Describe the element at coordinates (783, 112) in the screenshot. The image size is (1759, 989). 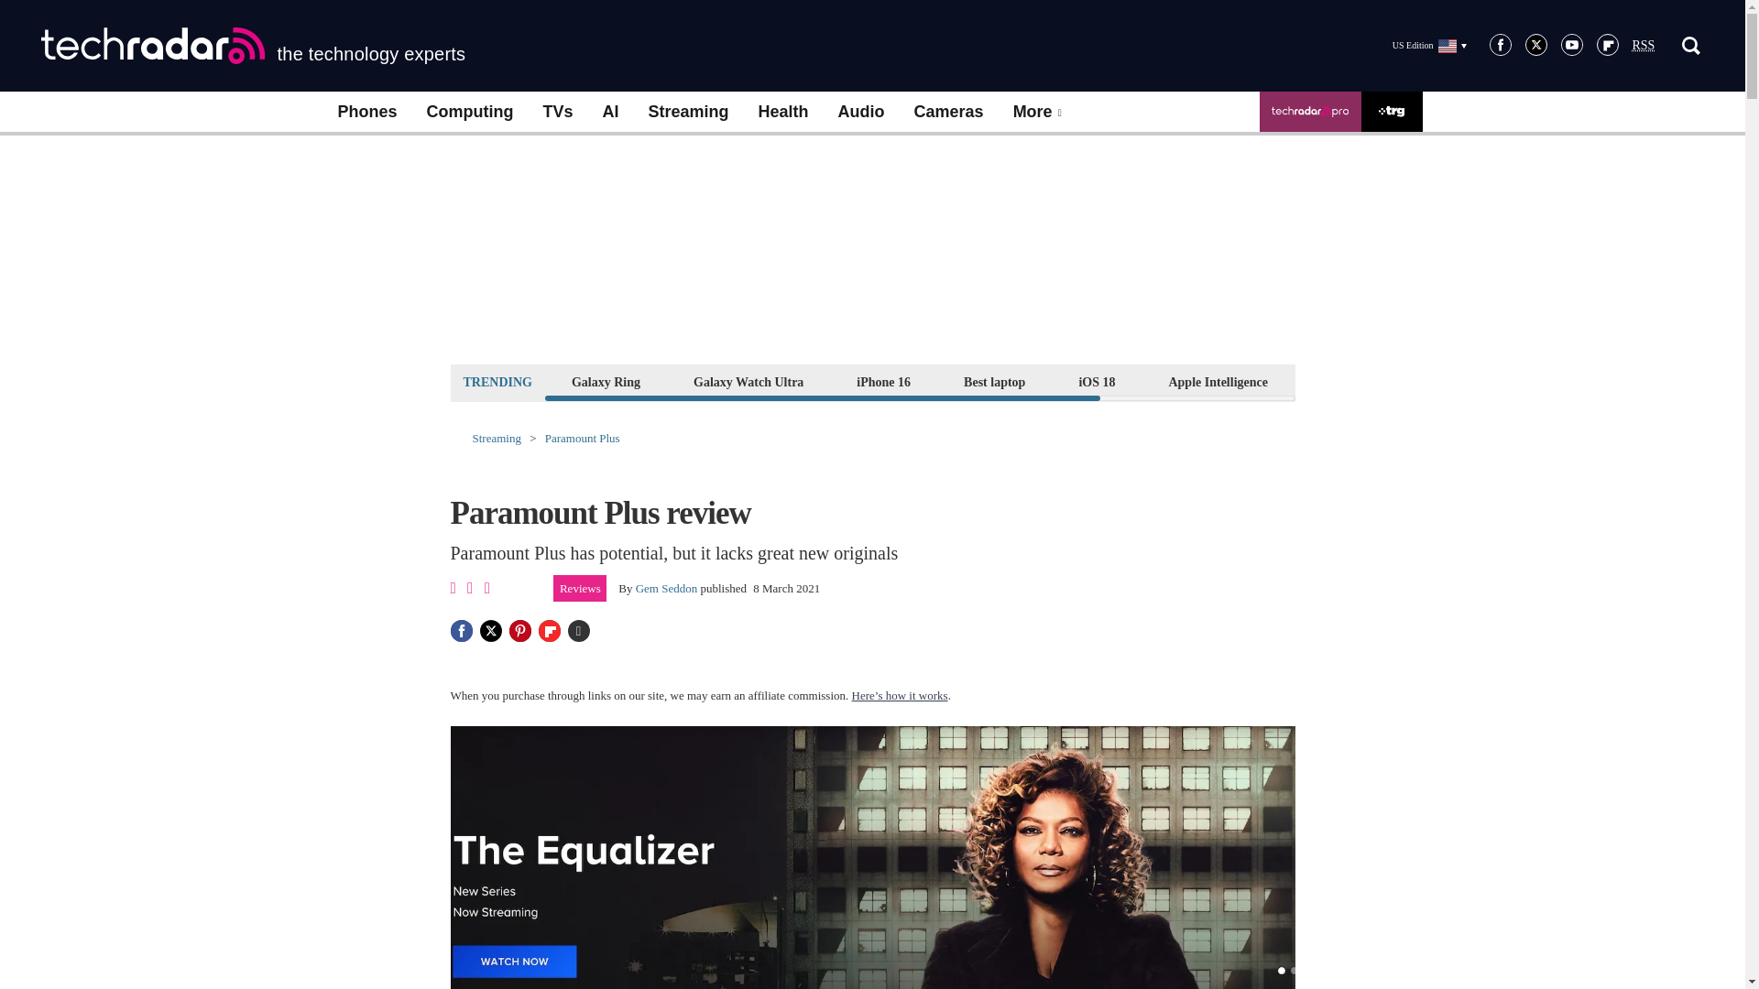
I see `Health` at that location.